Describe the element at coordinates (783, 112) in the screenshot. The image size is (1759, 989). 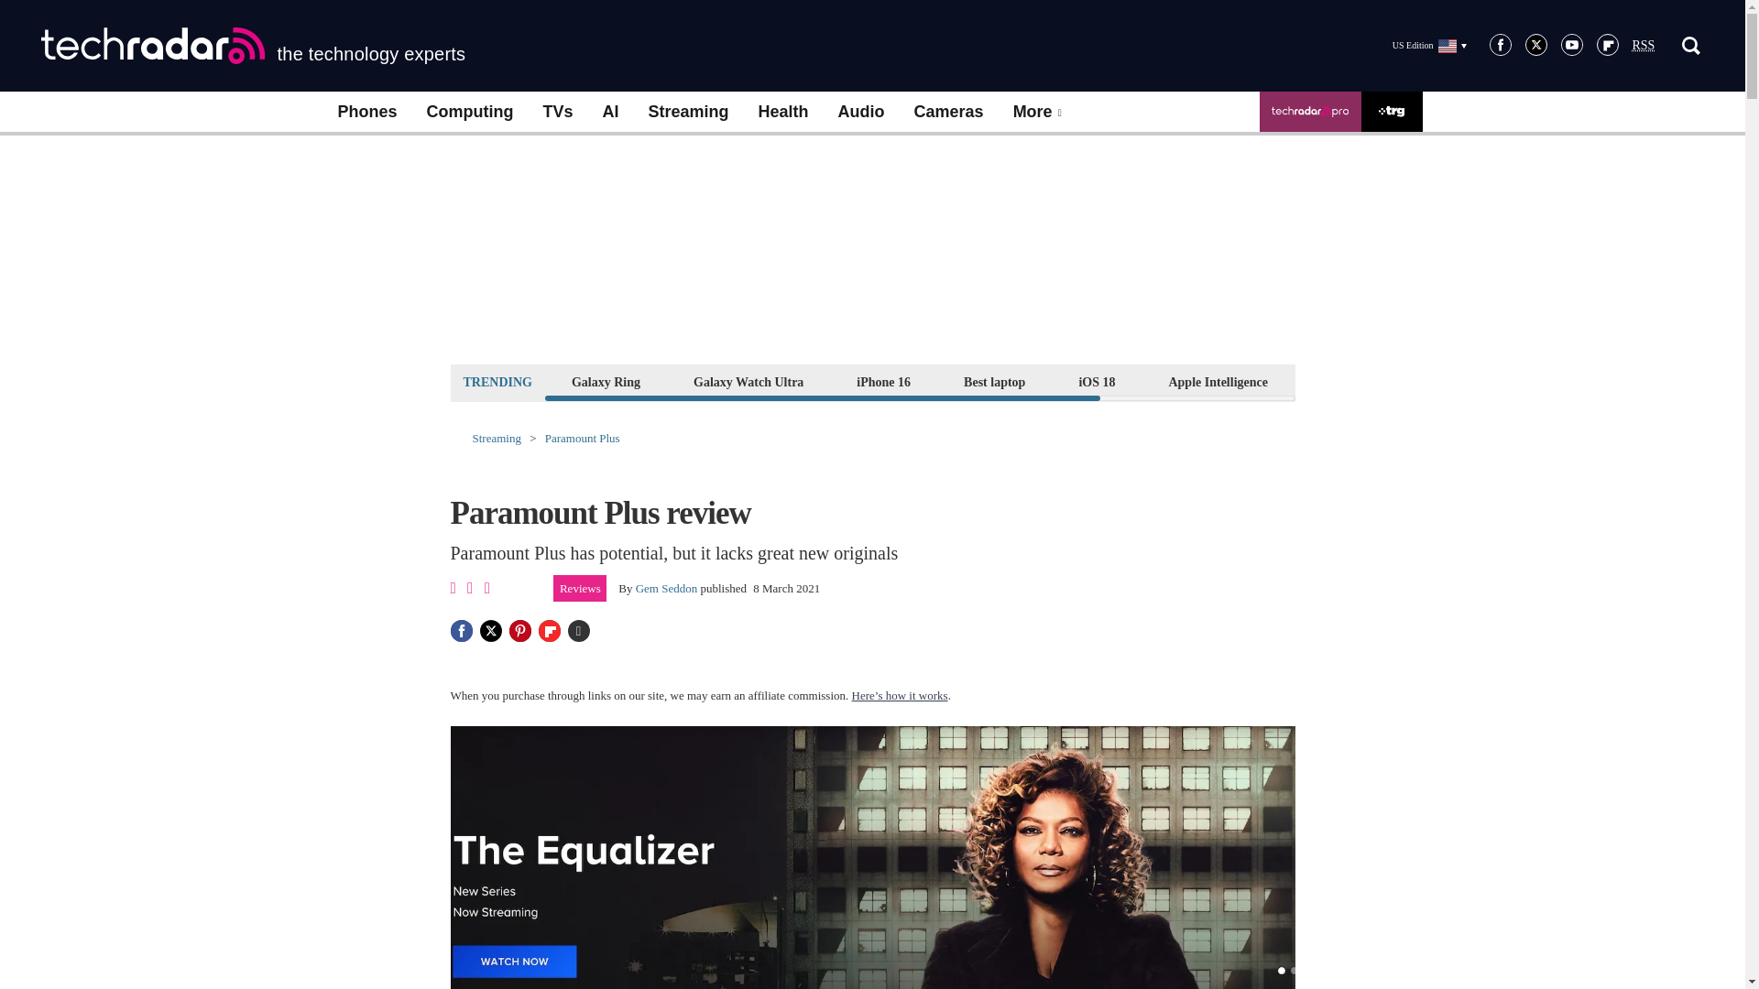
I see `Health` at that location.